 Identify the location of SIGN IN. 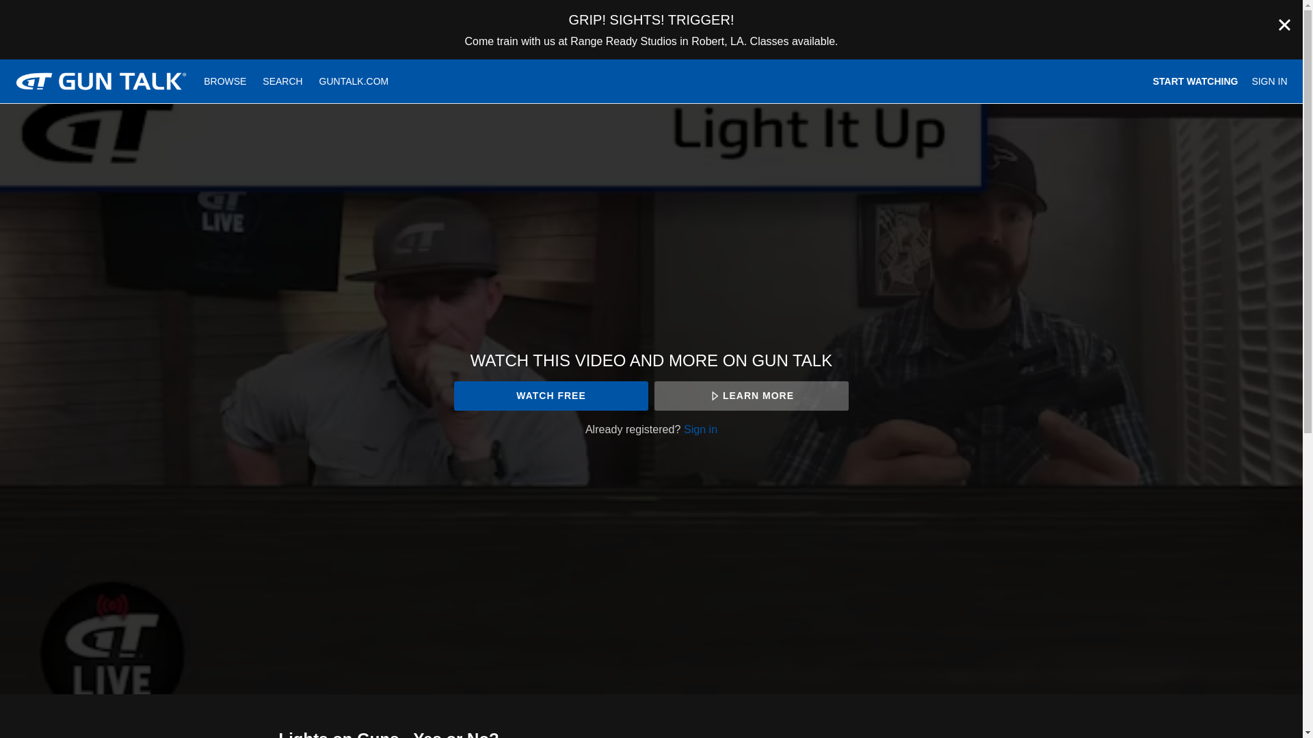
(1269, 81).